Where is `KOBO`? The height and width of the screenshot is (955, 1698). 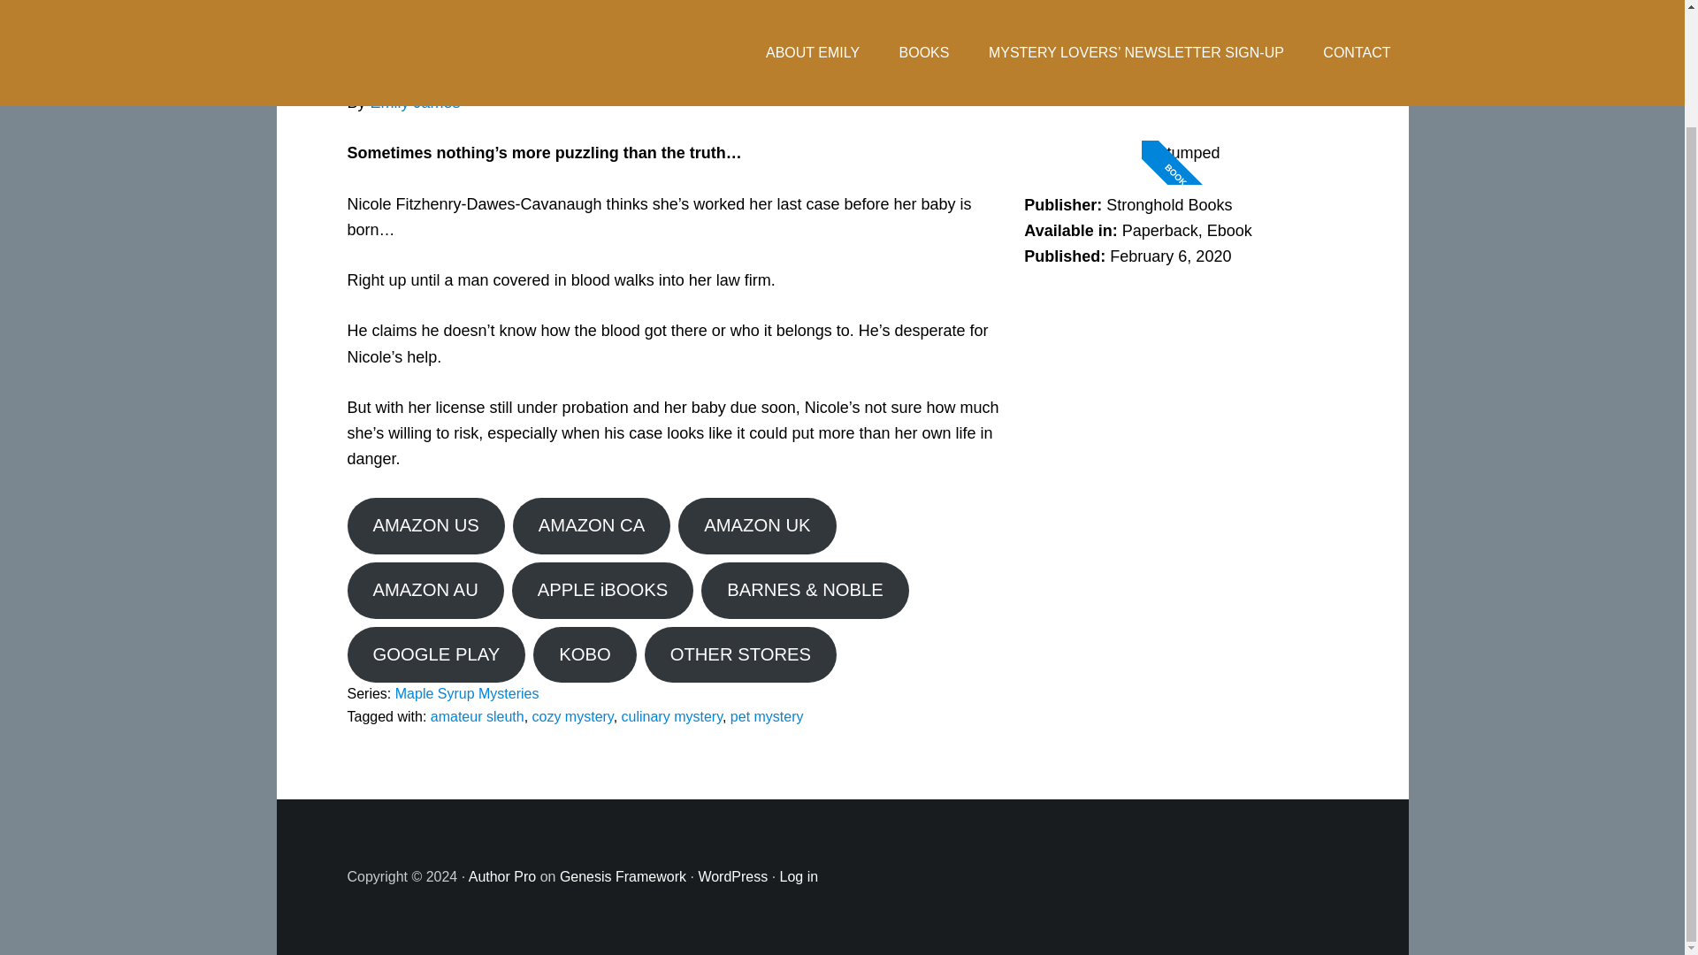 KOBO is located at coordinates (584, 654).